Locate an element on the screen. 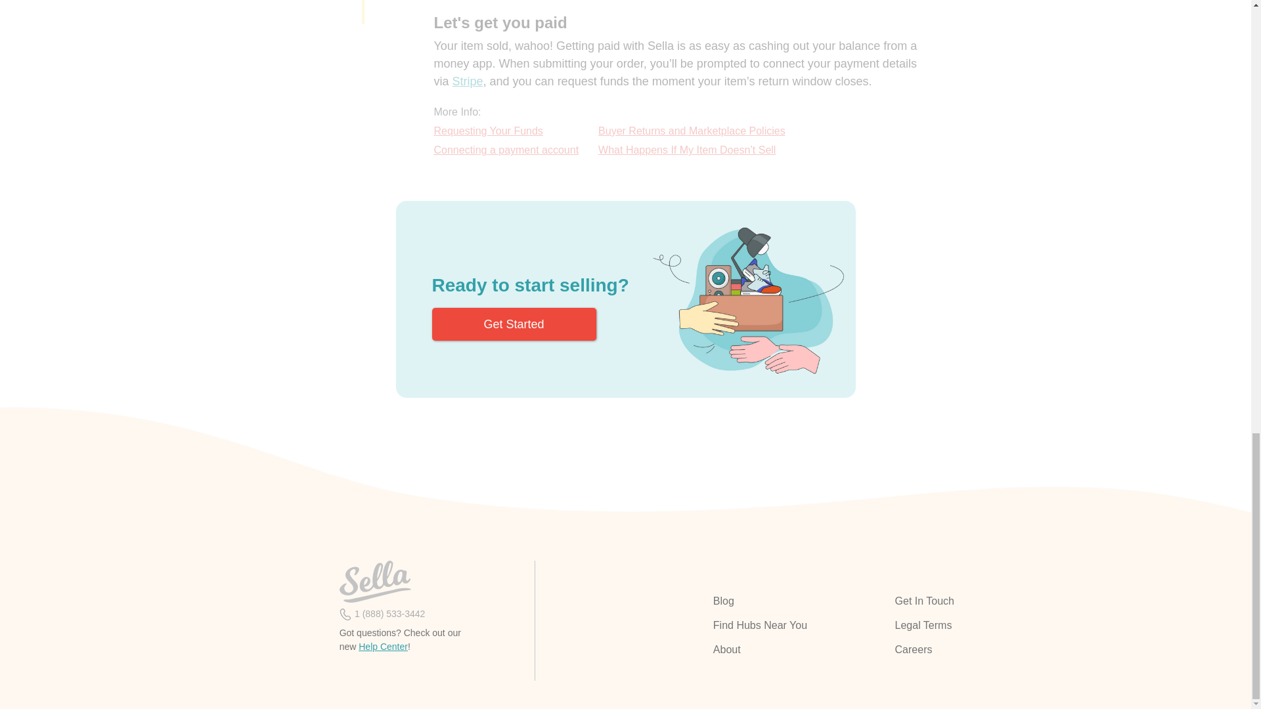 The height and width of the screenshot is (709, 1261). Requesting Your Funds is located at coordinates (506, 131).